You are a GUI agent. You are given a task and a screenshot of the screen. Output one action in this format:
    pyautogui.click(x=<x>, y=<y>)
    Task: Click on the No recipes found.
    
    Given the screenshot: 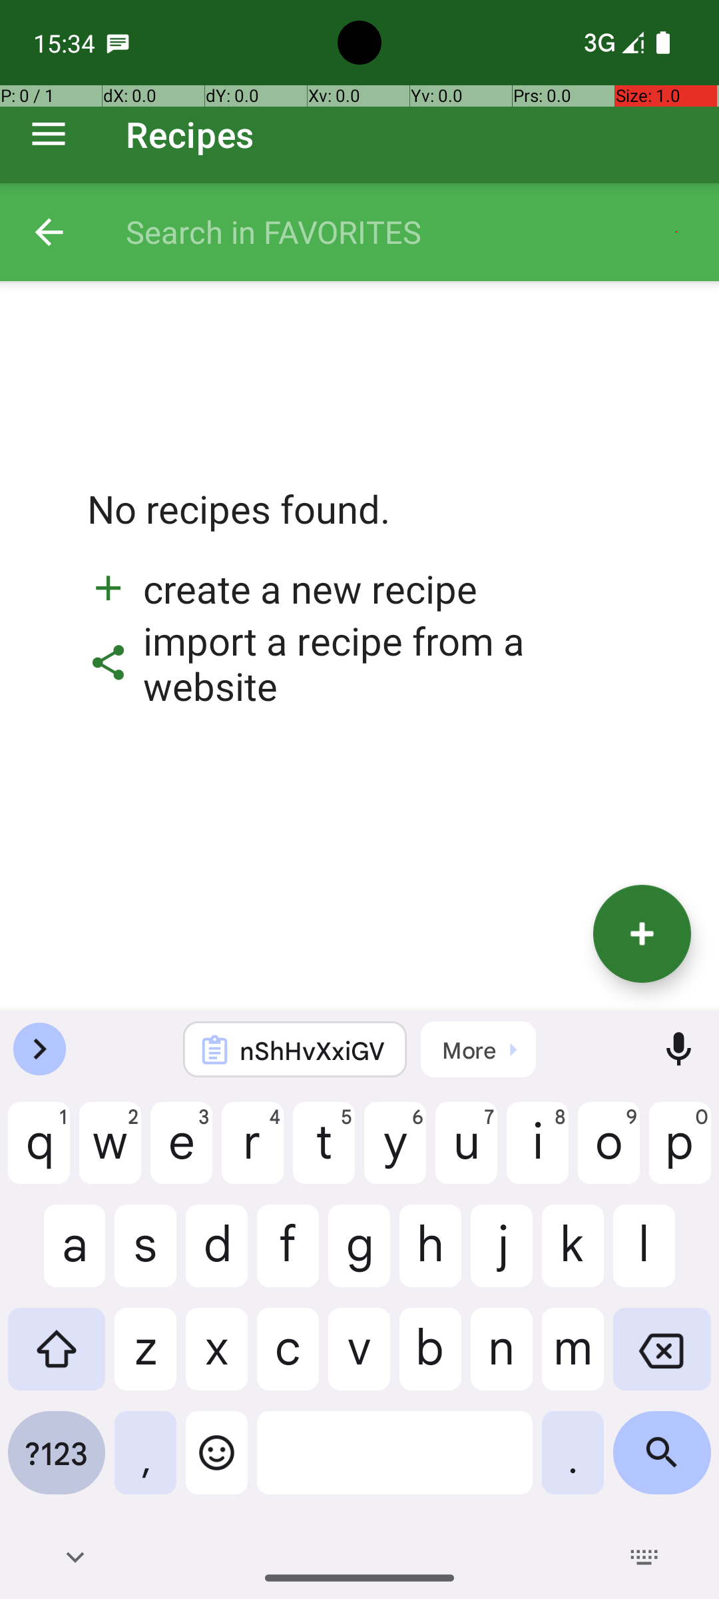 What is the action you would take?
    pyautogui.click(x=239, y=522)
    